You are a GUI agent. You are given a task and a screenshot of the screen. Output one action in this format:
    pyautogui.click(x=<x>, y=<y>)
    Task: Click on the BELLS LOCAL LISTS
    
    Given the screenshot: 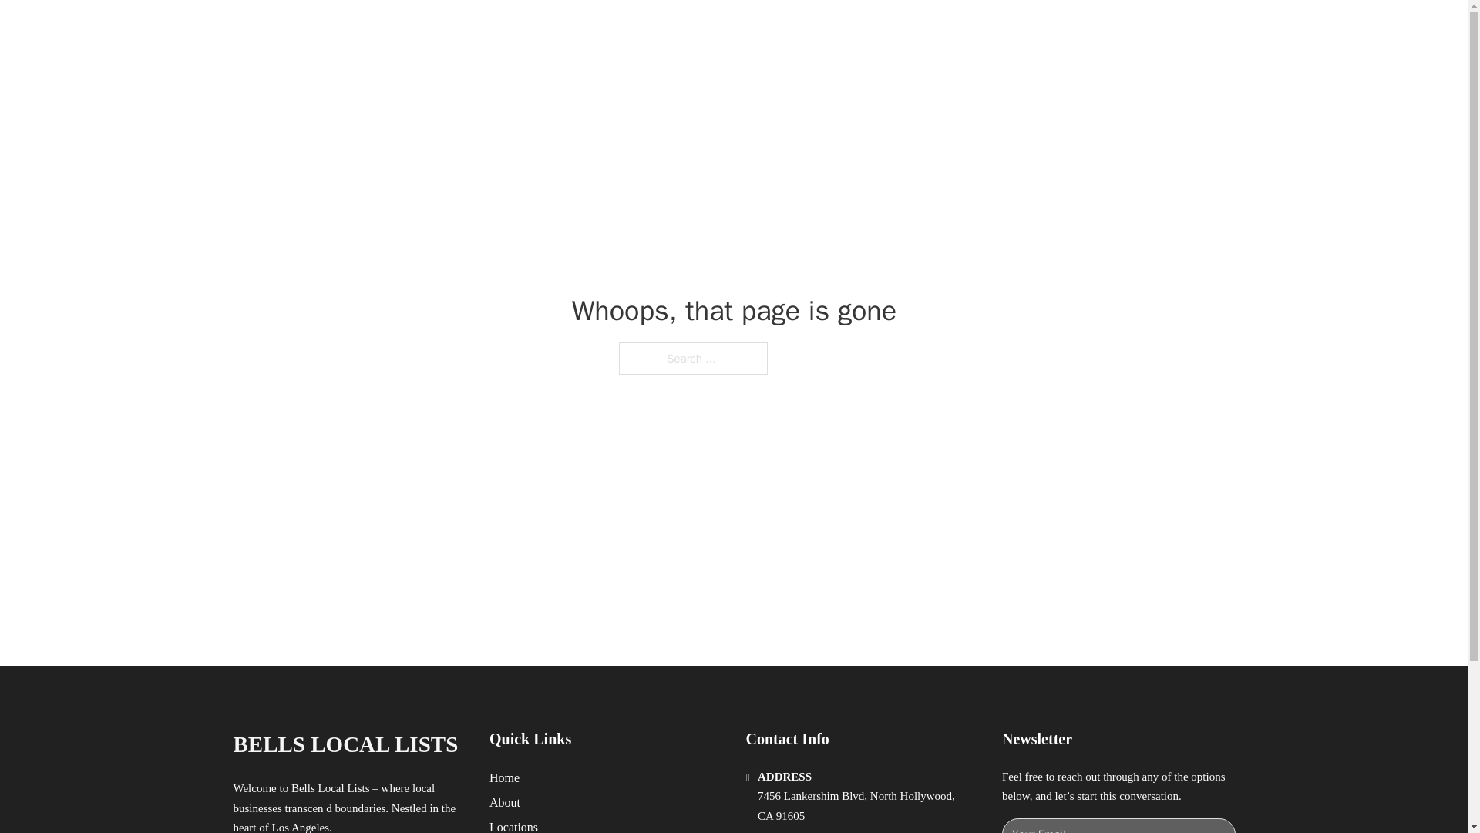 What is the action you would take?
    pyautogui.click(x=416, y=29)
    